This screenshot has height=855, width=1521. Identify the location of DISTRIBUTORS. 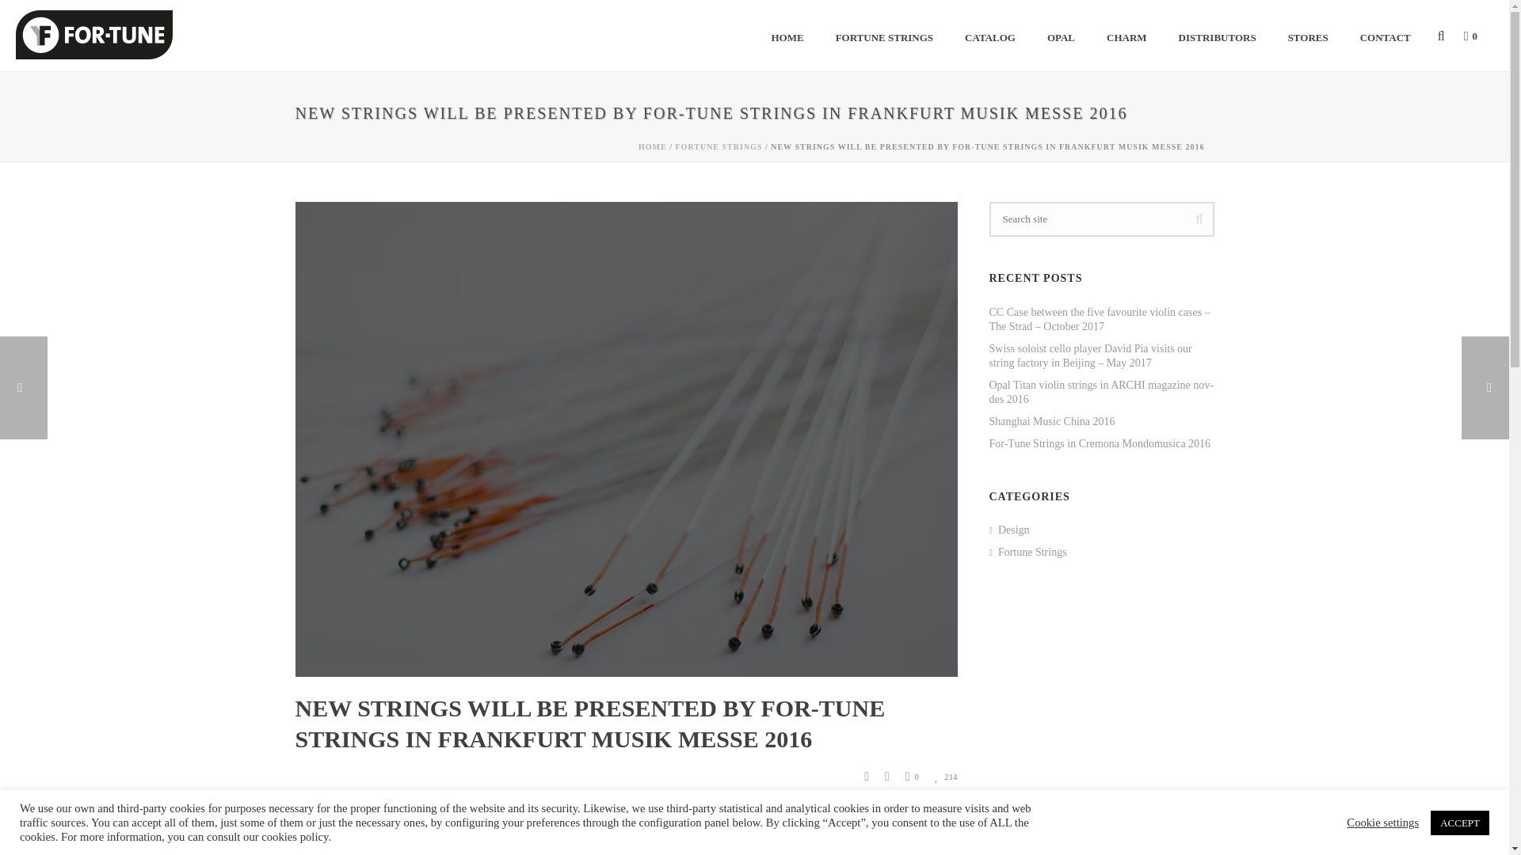
(1217, 35).